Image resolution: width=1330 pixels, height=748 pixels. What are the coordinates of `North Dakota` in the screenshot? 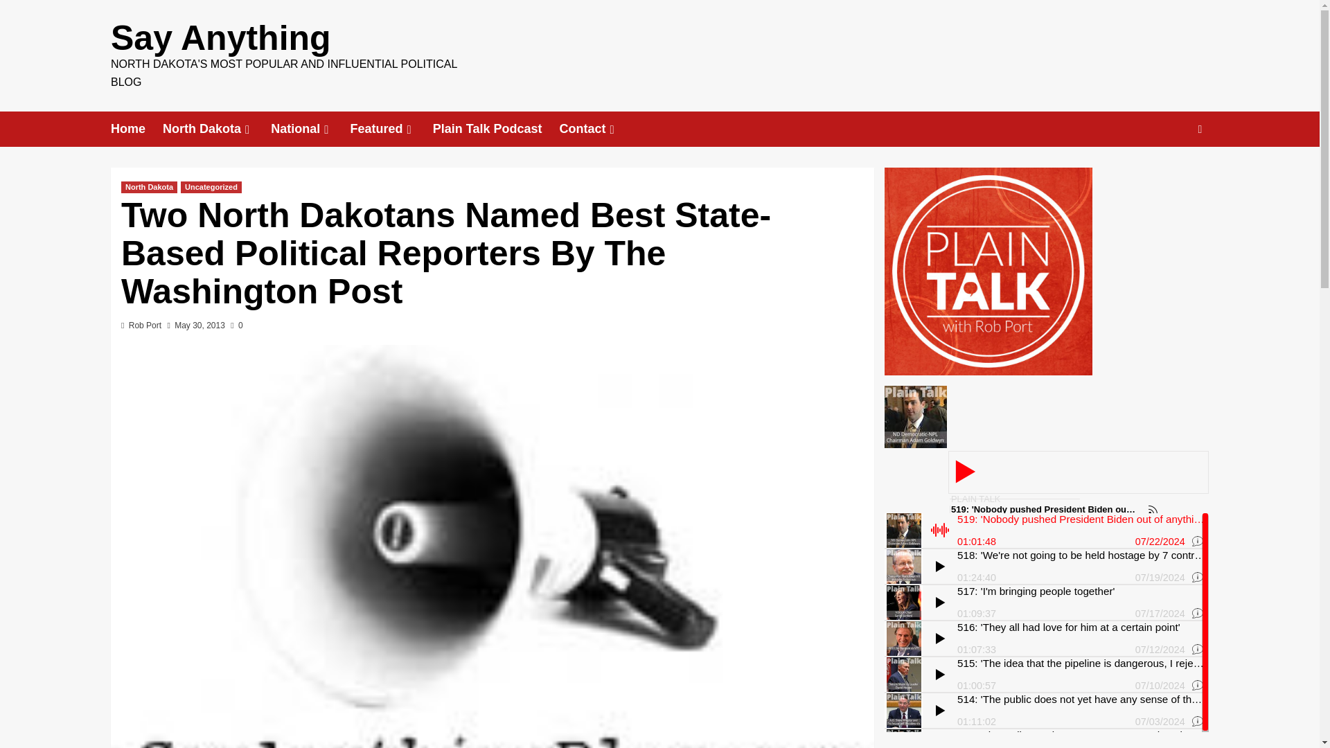 It's located at (216, 129).